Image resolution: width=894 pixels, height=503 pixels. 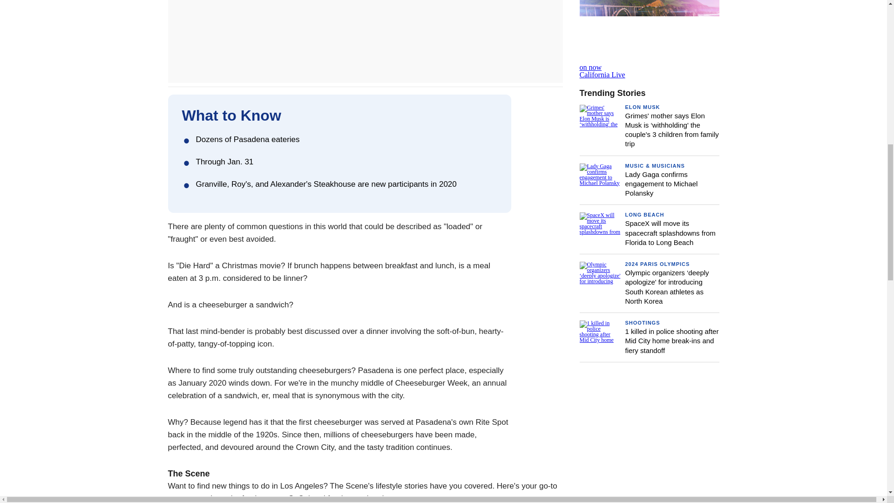 What do you see at coordinates (649, 39) in the screenshot?
I see `ELON MUSK` at bounding box center [649, 39].